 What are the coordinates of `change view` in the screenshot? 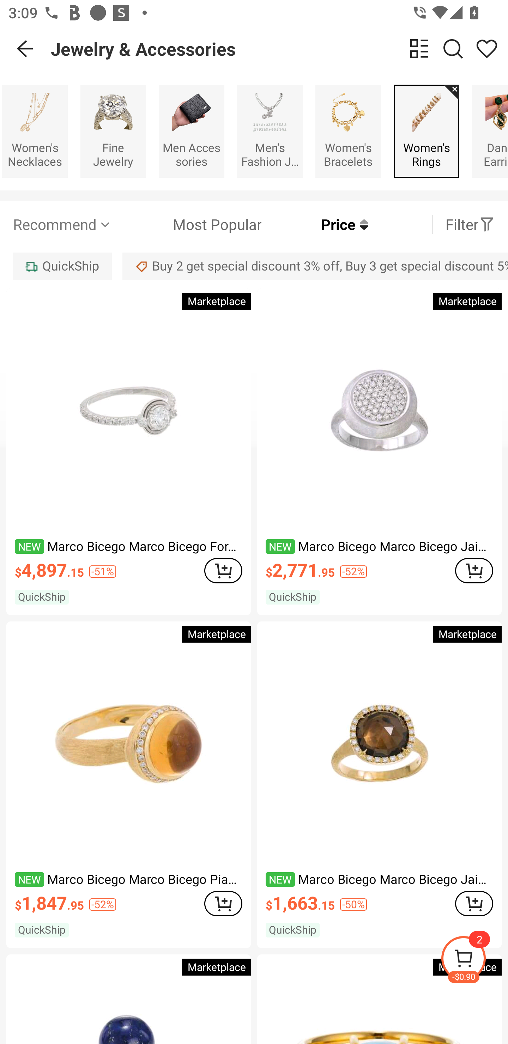 It's located at (419, 48).